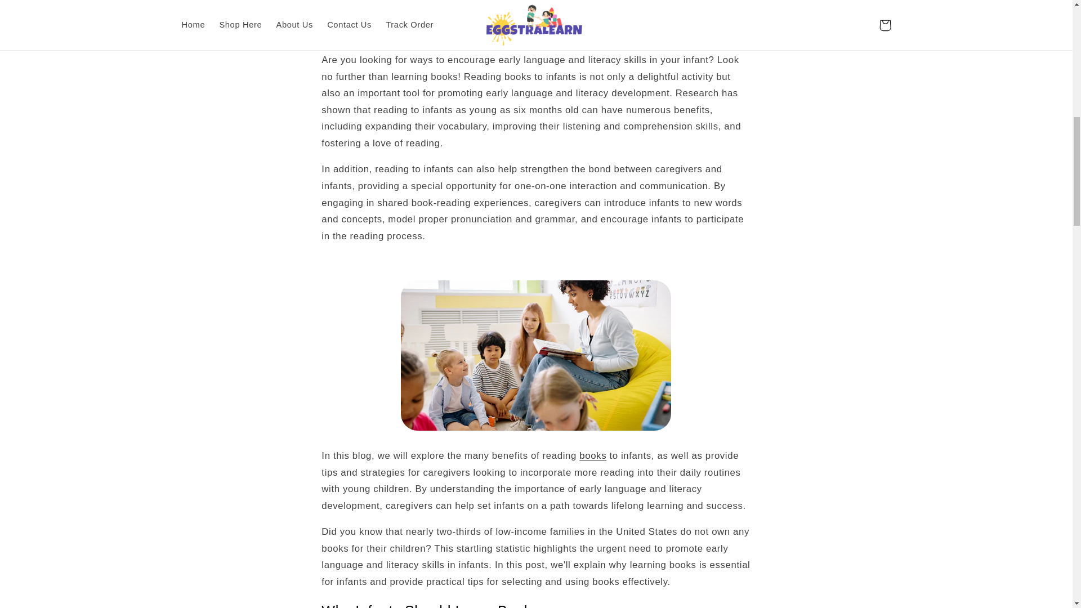 The image size is (1081, 608). Describe the element at coordinates (593, 455) in the screenshot. I see `books` at that location.